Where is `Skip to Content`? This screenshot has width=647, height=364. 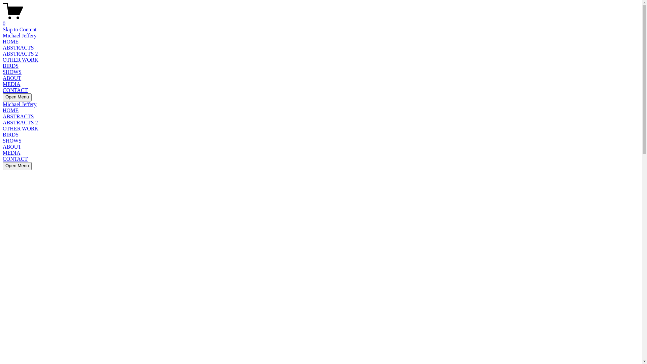 Skip to Content is located at coordinates (20, 30).